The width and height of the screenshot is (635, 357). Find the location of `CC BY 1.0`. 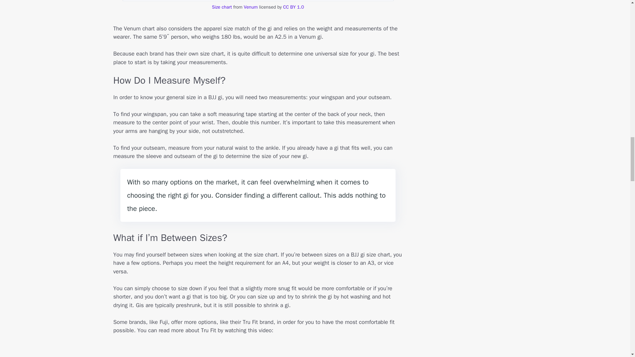

CC BY 1.0 is located at coordinates (294, 7).